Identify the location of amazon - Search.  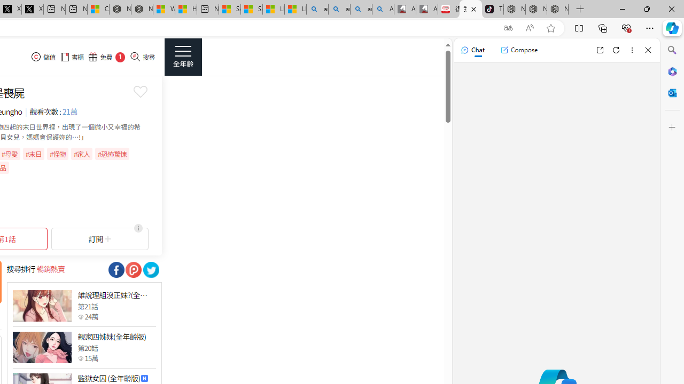
(339, 10).